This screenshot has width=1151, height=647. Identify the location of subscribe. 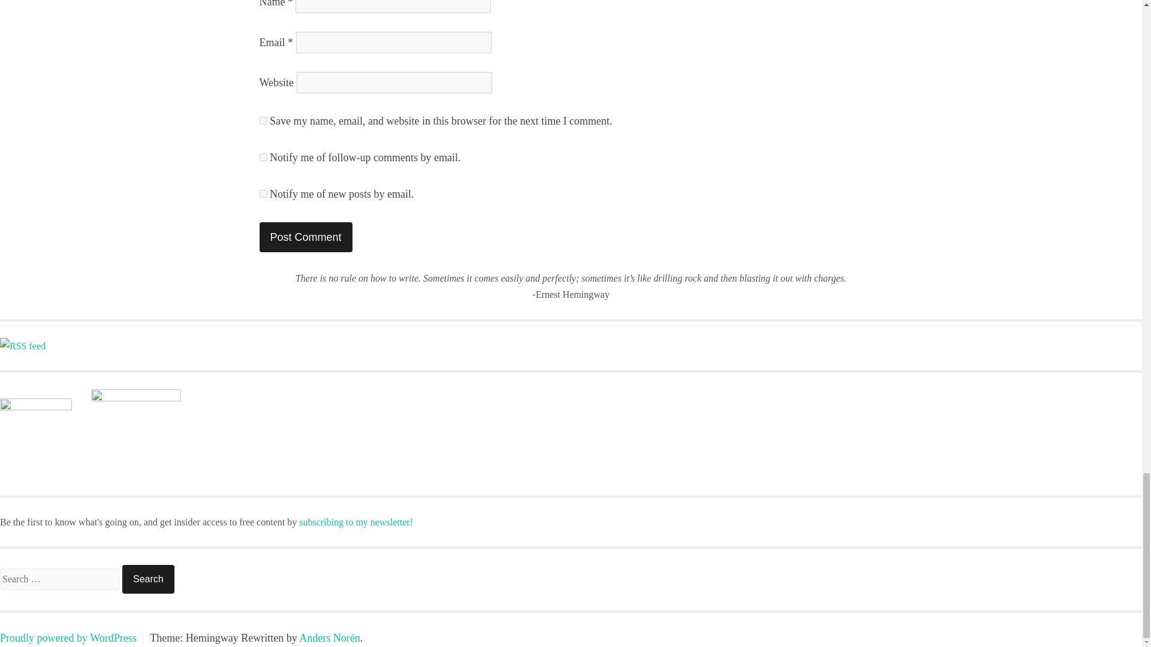
(263, 157).